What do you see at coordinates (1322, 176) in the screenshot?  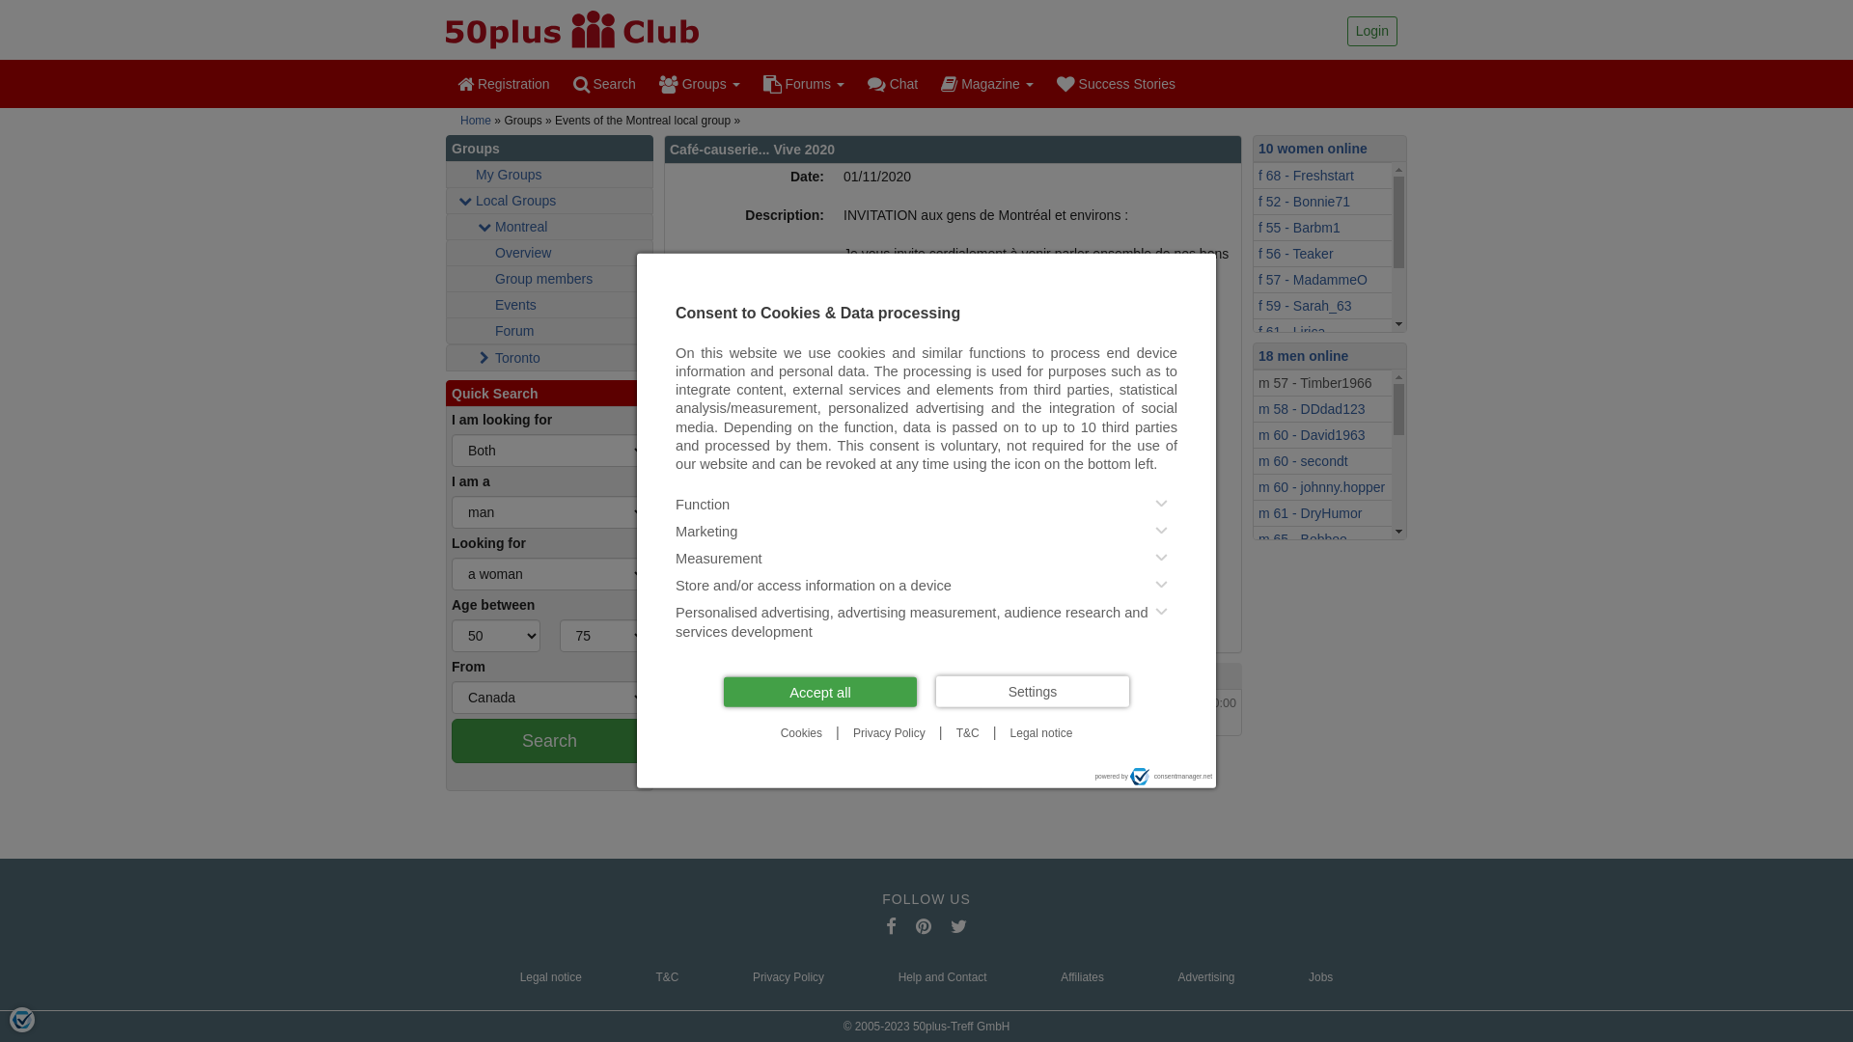 I see `f 68 - Freshstart` at bounding box center [1322, 176].